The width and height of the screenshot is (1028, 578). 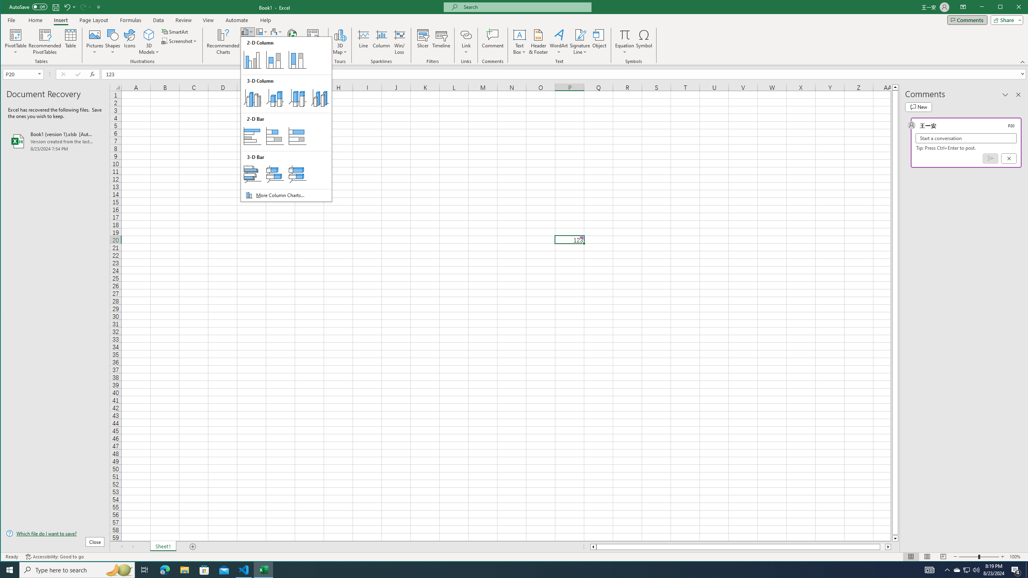 I want to click on Column right, so click(x=889, y=547).